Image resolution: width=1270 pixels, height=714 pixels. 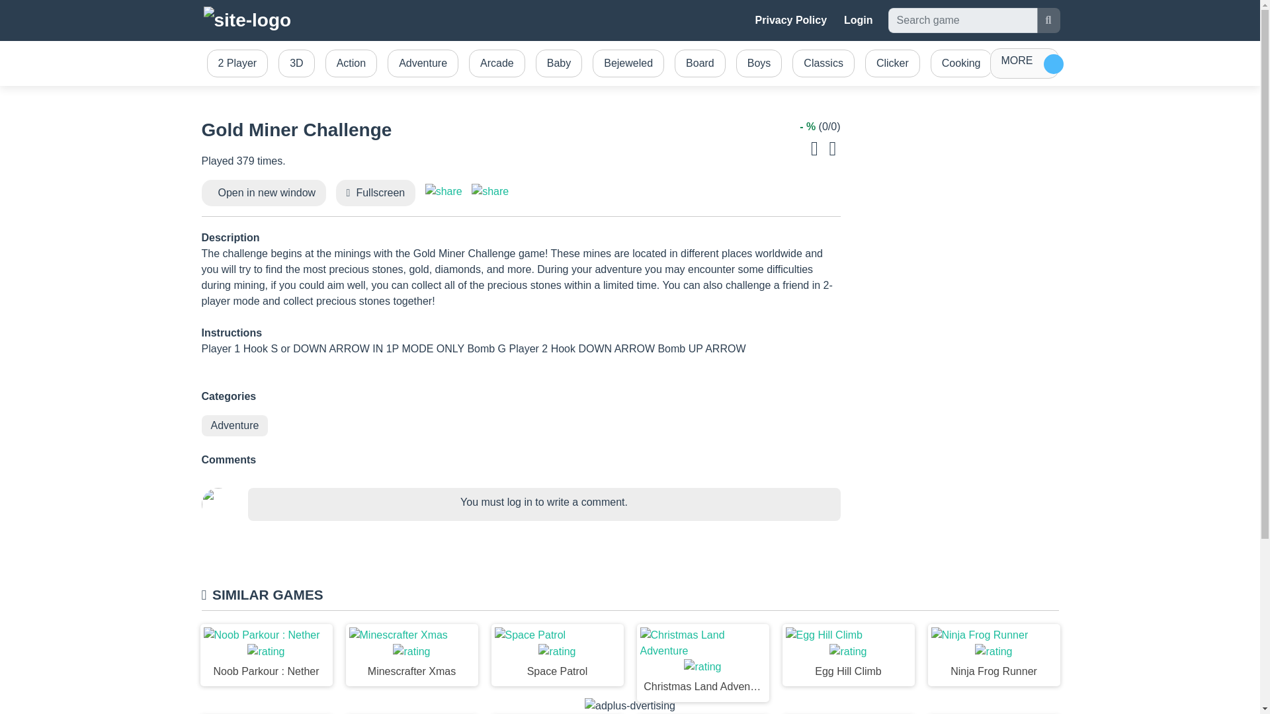 I want to click on Board, so click(x=700, y=63).